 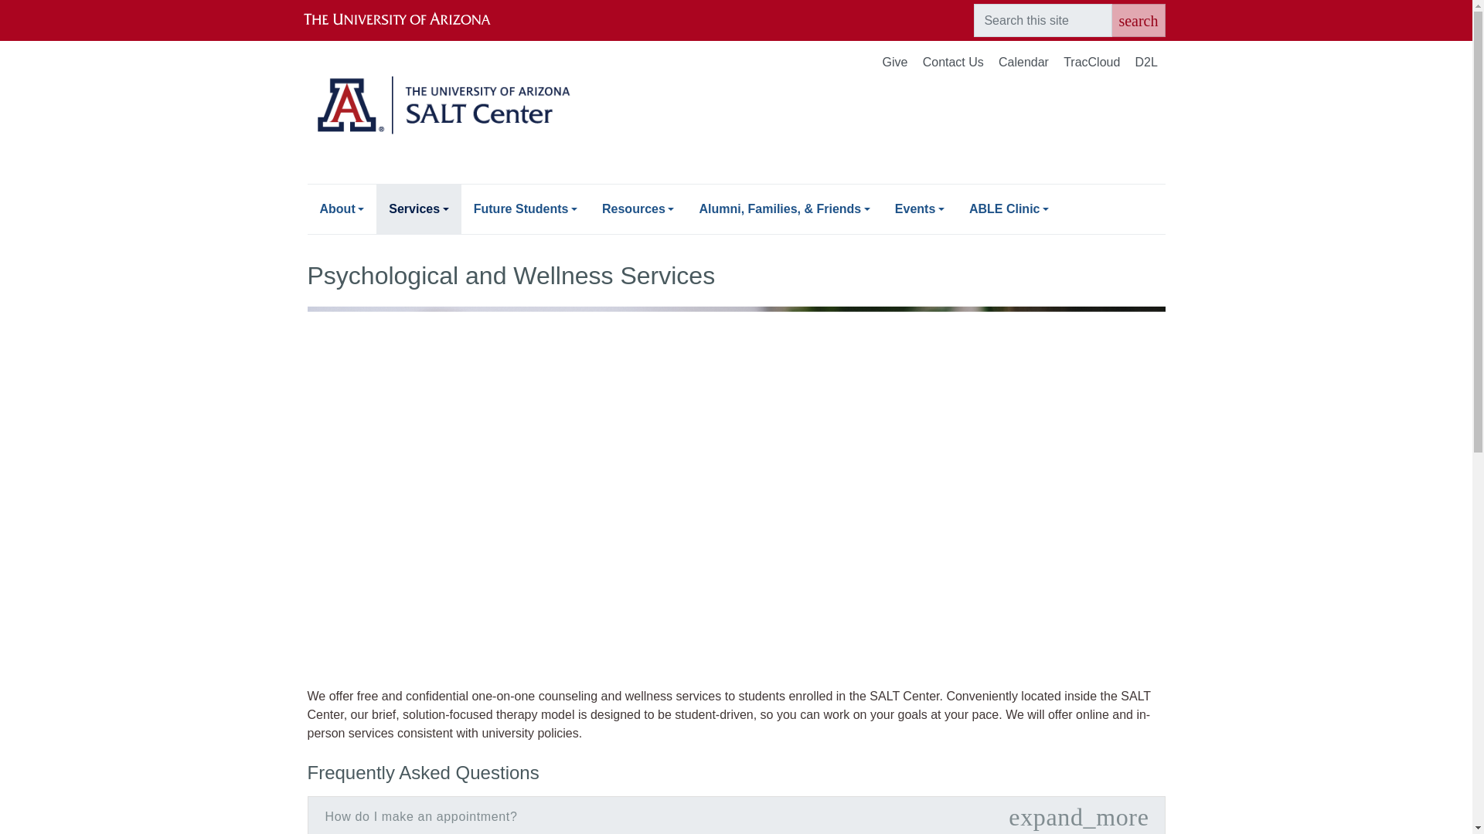 What do you see at coordinates (1145, 63) in the screenshot?
I see `D2L` at bounding box center [1145, 63].